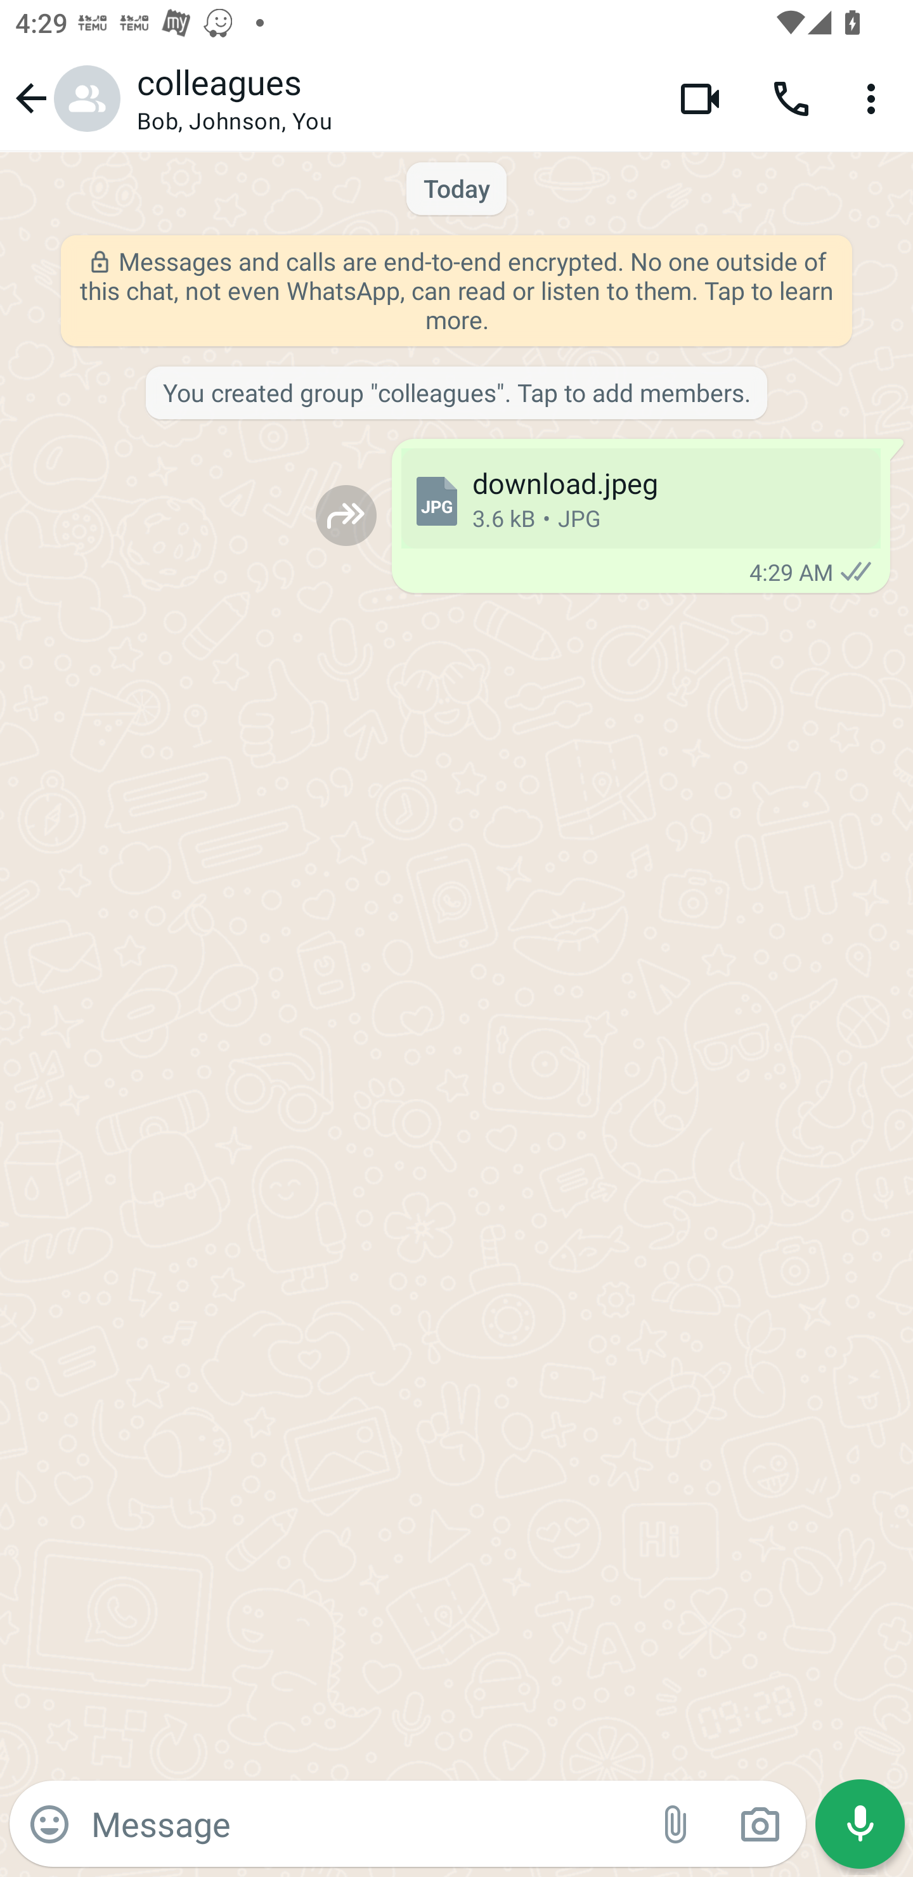  Describe the element at coordinates (65, 98) in the screenshot. I see `Navigate up` at that location.